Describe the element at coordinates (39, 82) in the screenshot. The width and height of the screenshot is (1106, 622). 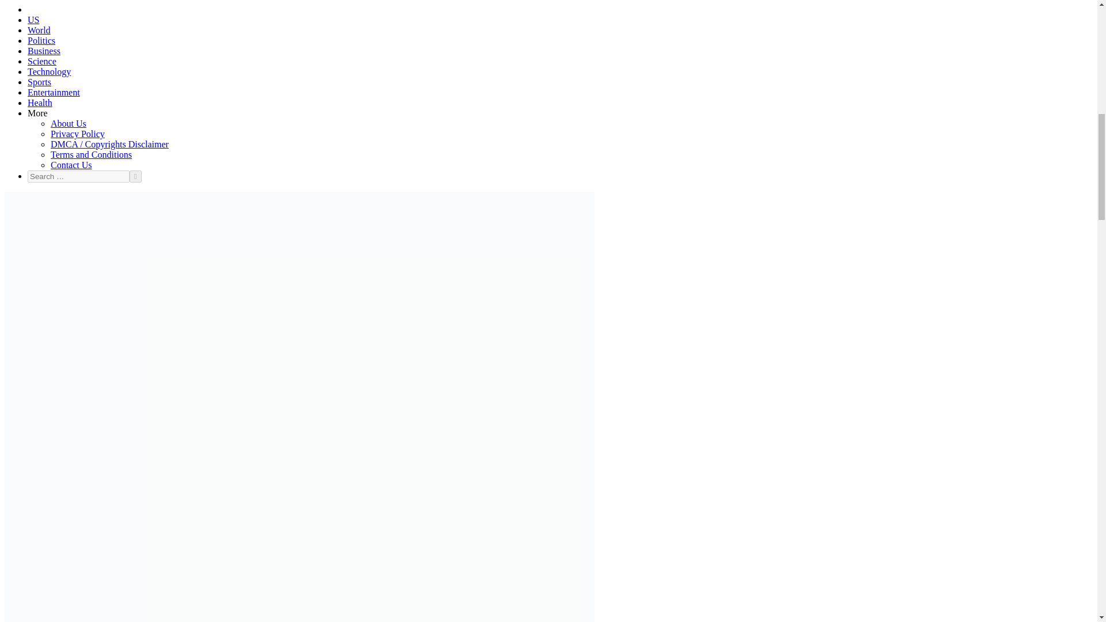
I see `Sports` at that location.